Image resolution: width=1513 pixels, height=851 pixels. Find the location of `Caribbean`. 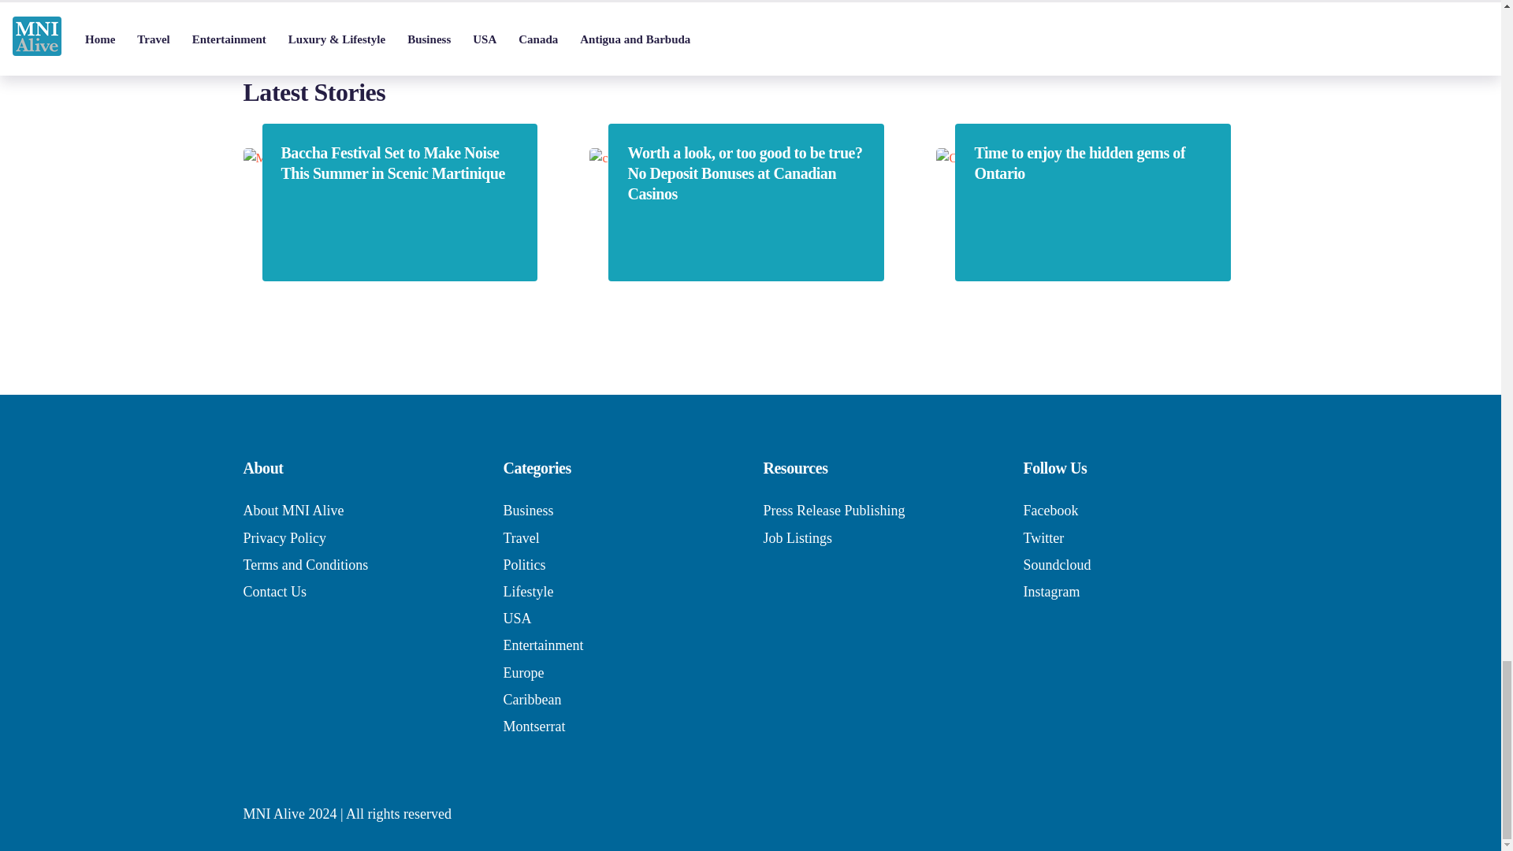

Caribbean is located at coordinates (531, 700).